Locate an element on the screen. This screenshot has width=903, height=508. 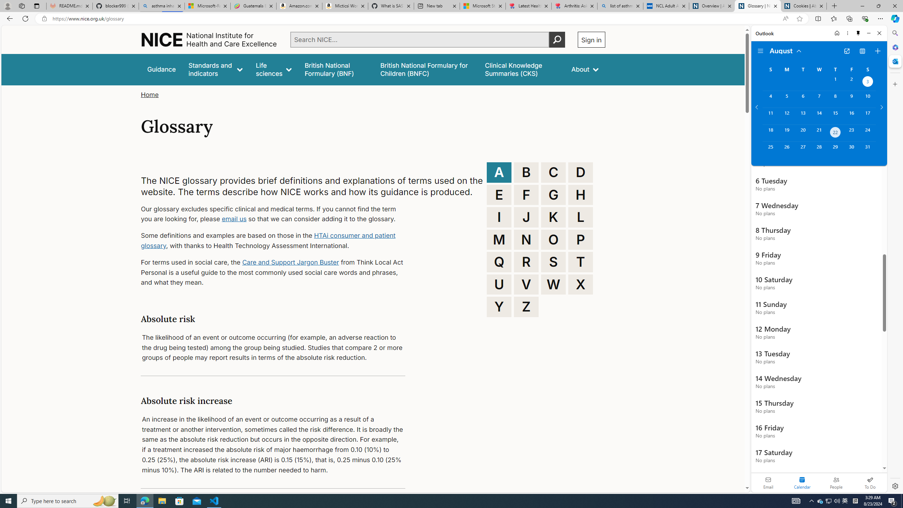
V is located at coordinates (526, 284).